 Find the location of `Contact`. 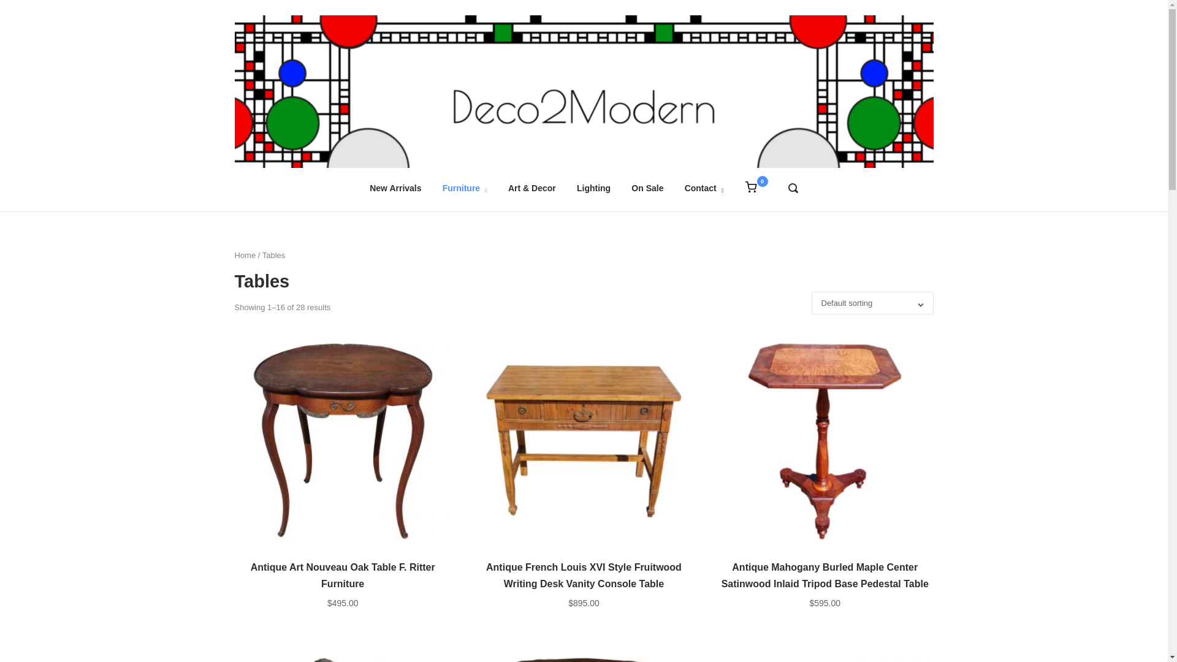

Contact is located at coordinates (704, 188).